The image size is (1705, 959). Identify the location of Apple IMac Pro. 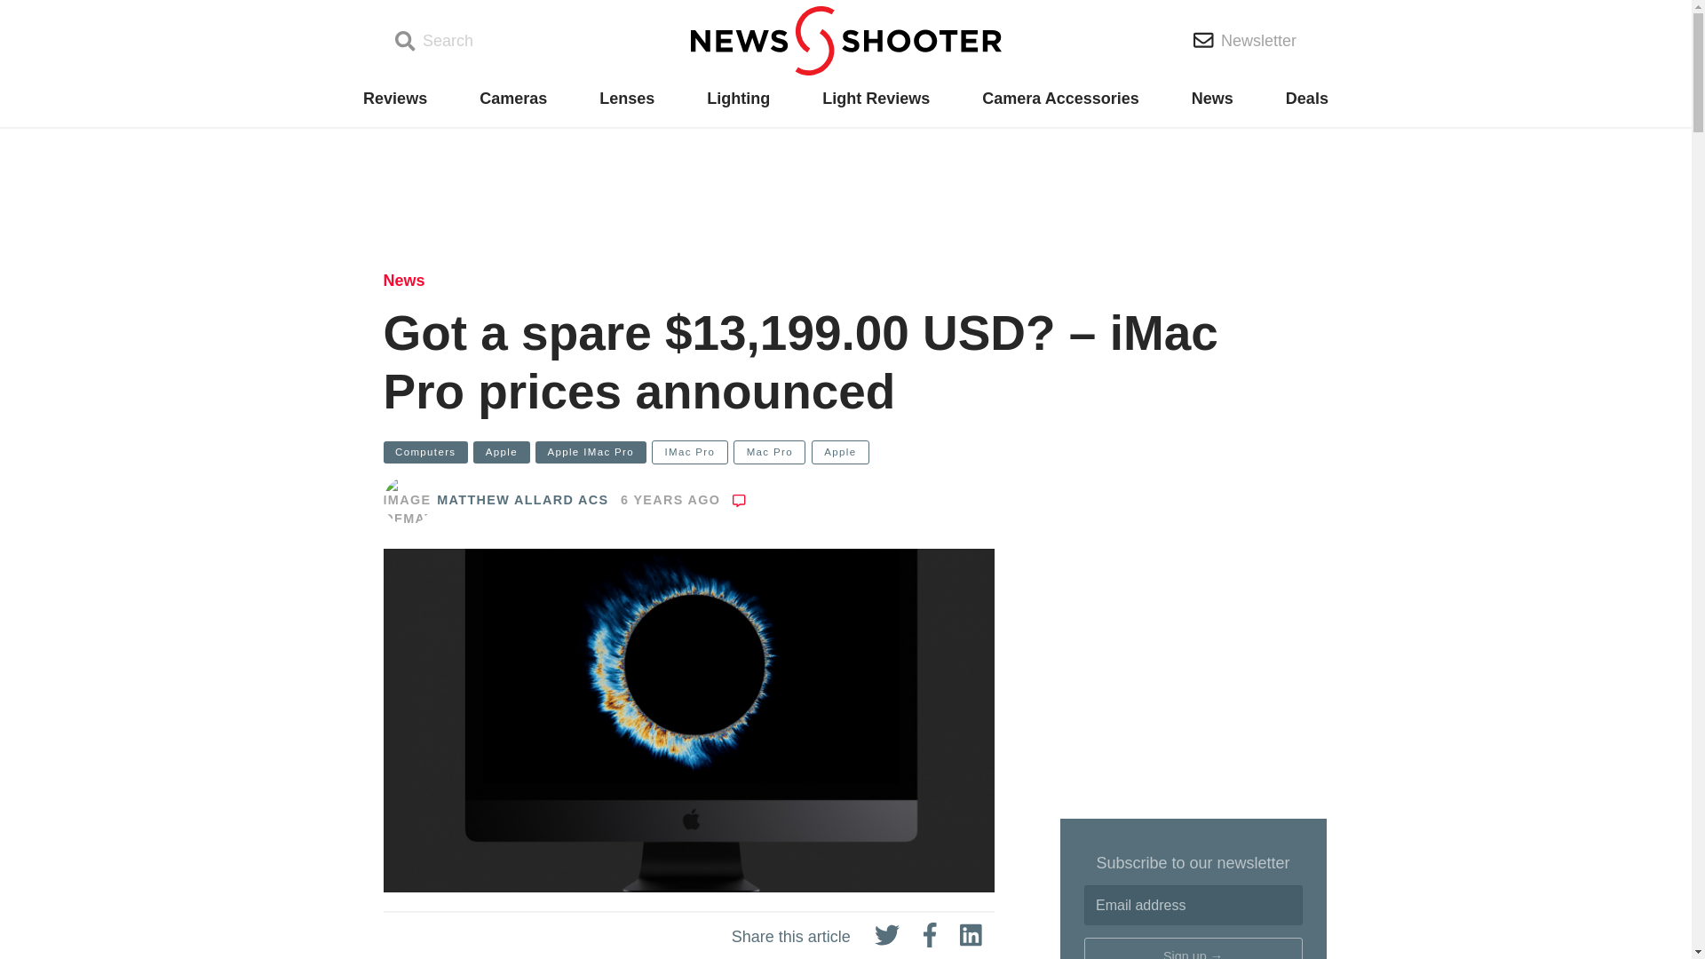
(590, 451).